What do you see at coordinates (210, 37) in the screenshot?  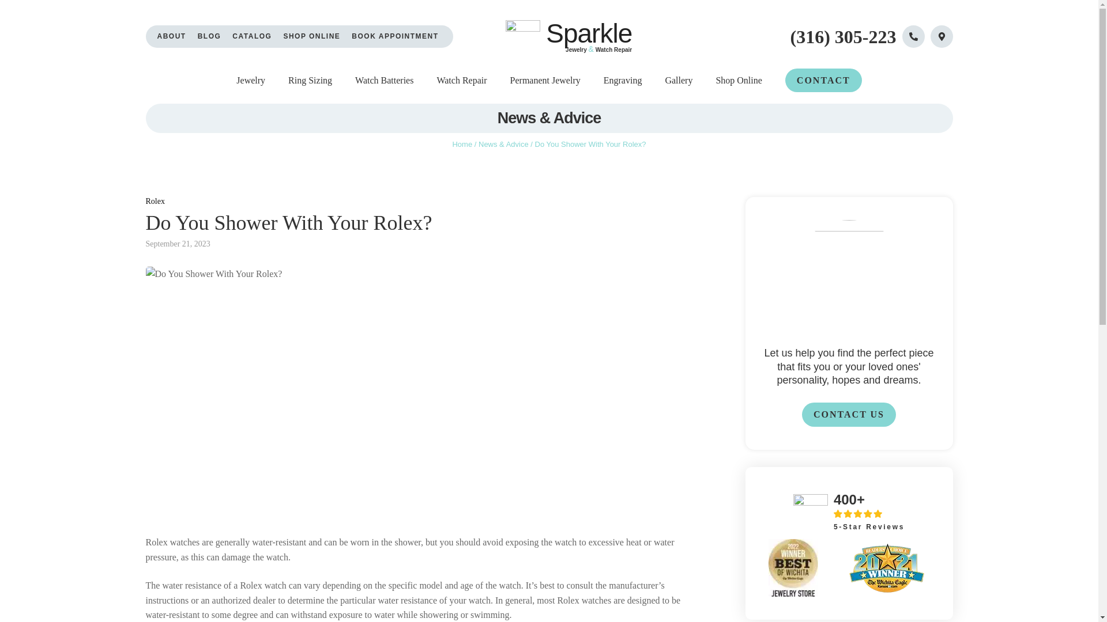 I see `BLOG` at bounding box center [210, 37].